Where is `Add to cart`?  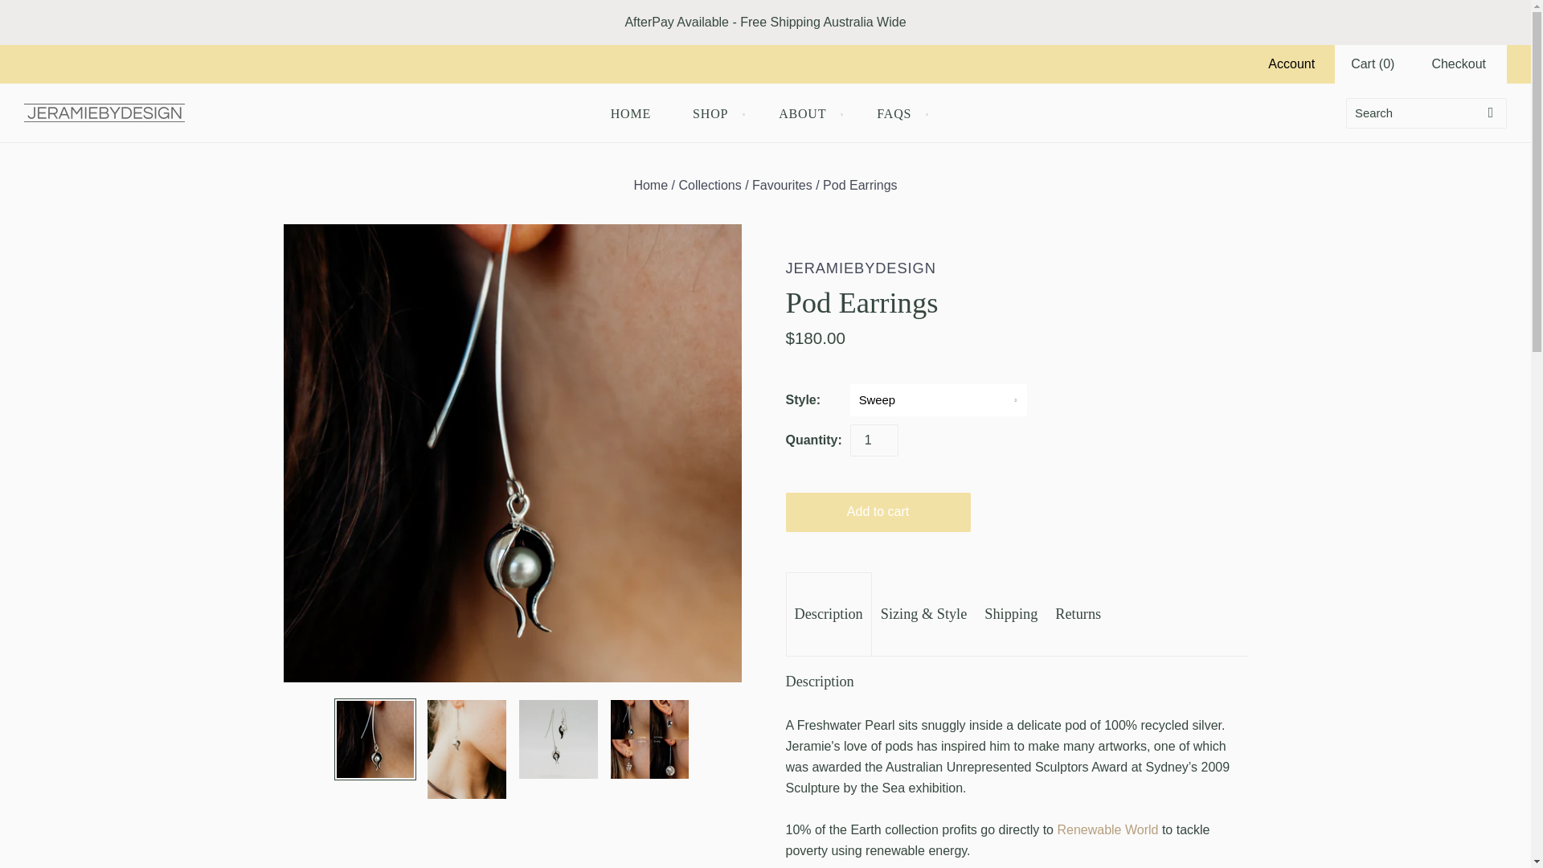
Add to cart is located at coordinates (878, 513).